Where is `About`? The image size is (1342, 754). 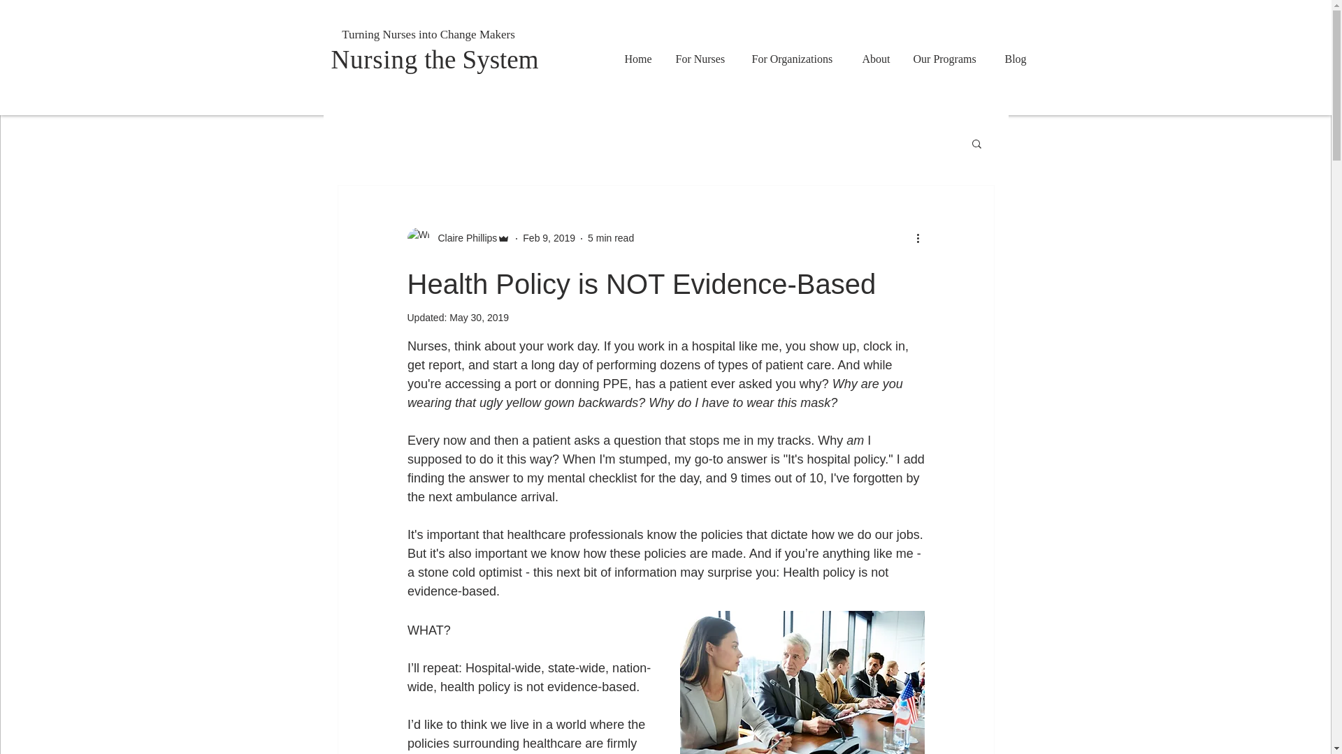
About is located at coordinates (876, 59).